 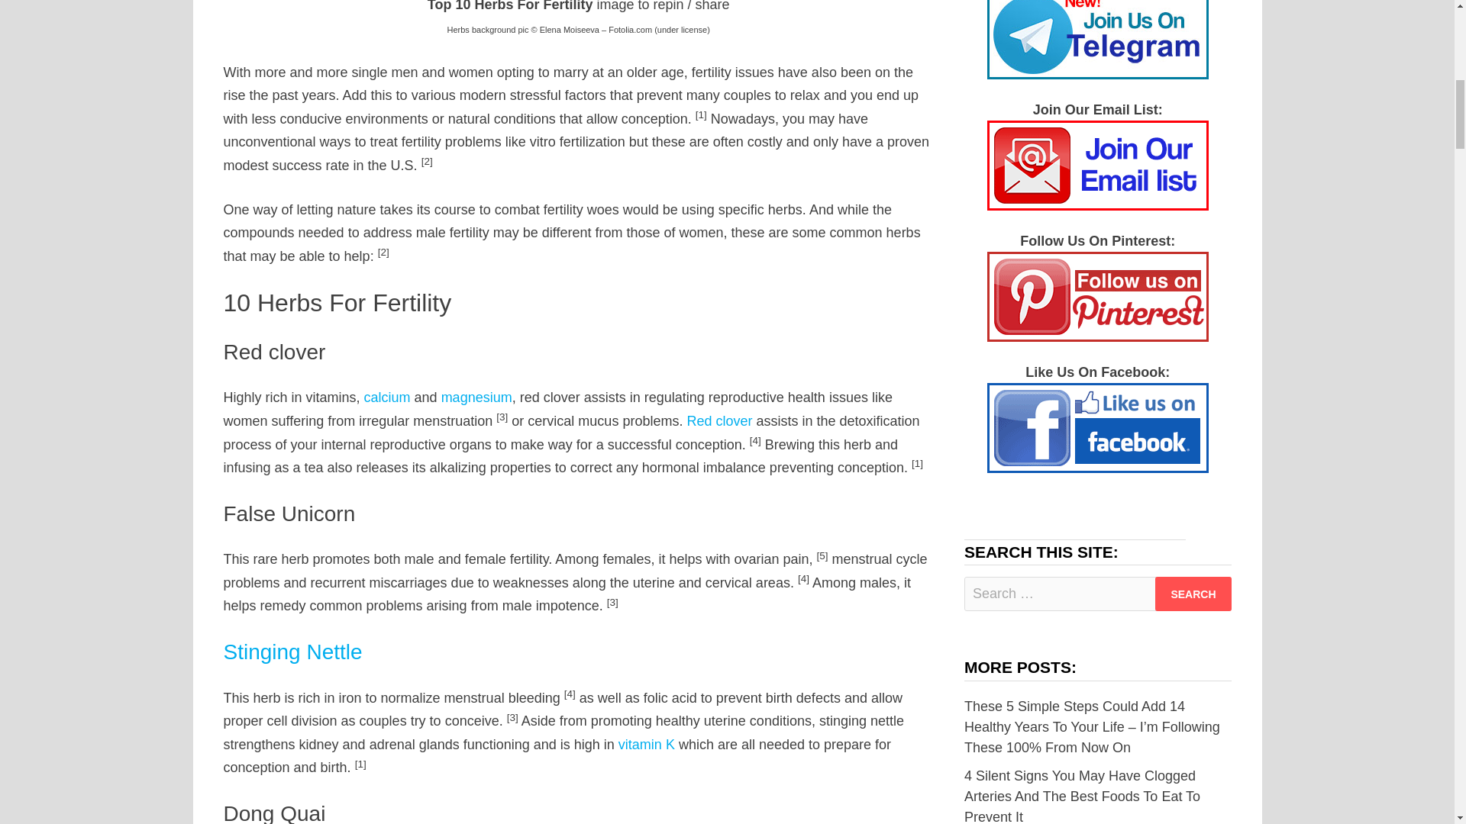 What do you see at coordinates (386, 397) in the screenshot?
I see `calcium` at bounding box center [386, 397].